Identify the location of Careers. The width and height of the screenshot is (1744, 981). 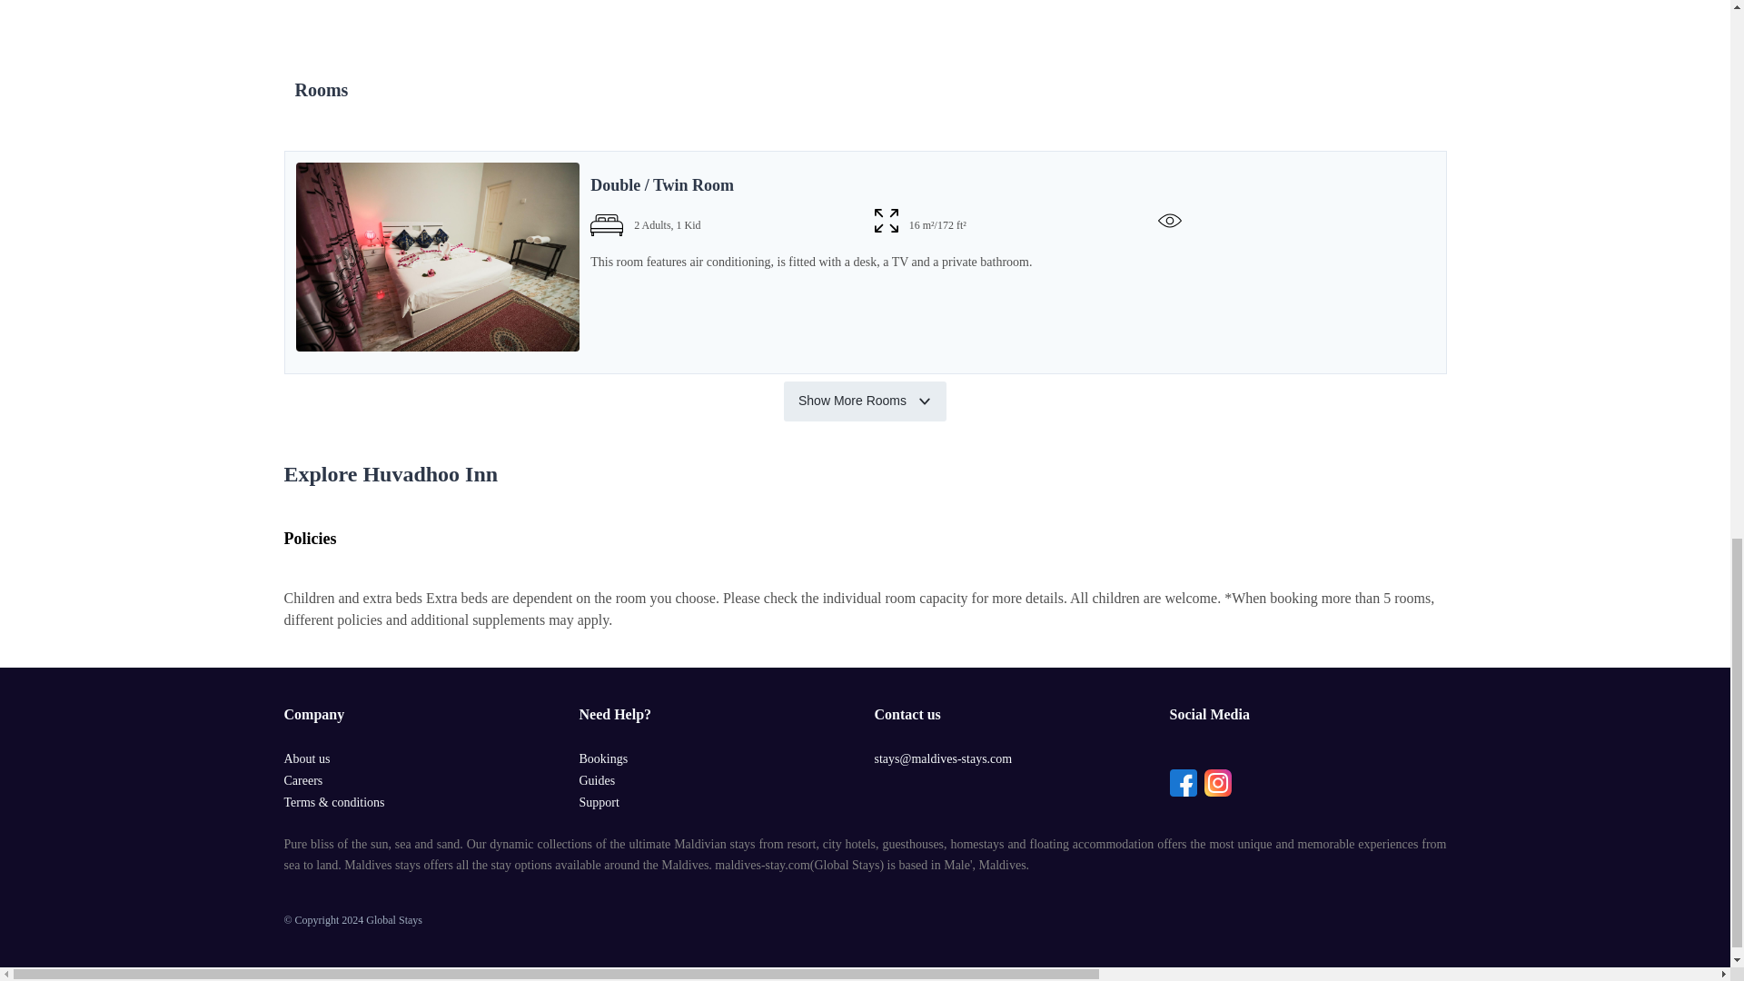
(302, 781).